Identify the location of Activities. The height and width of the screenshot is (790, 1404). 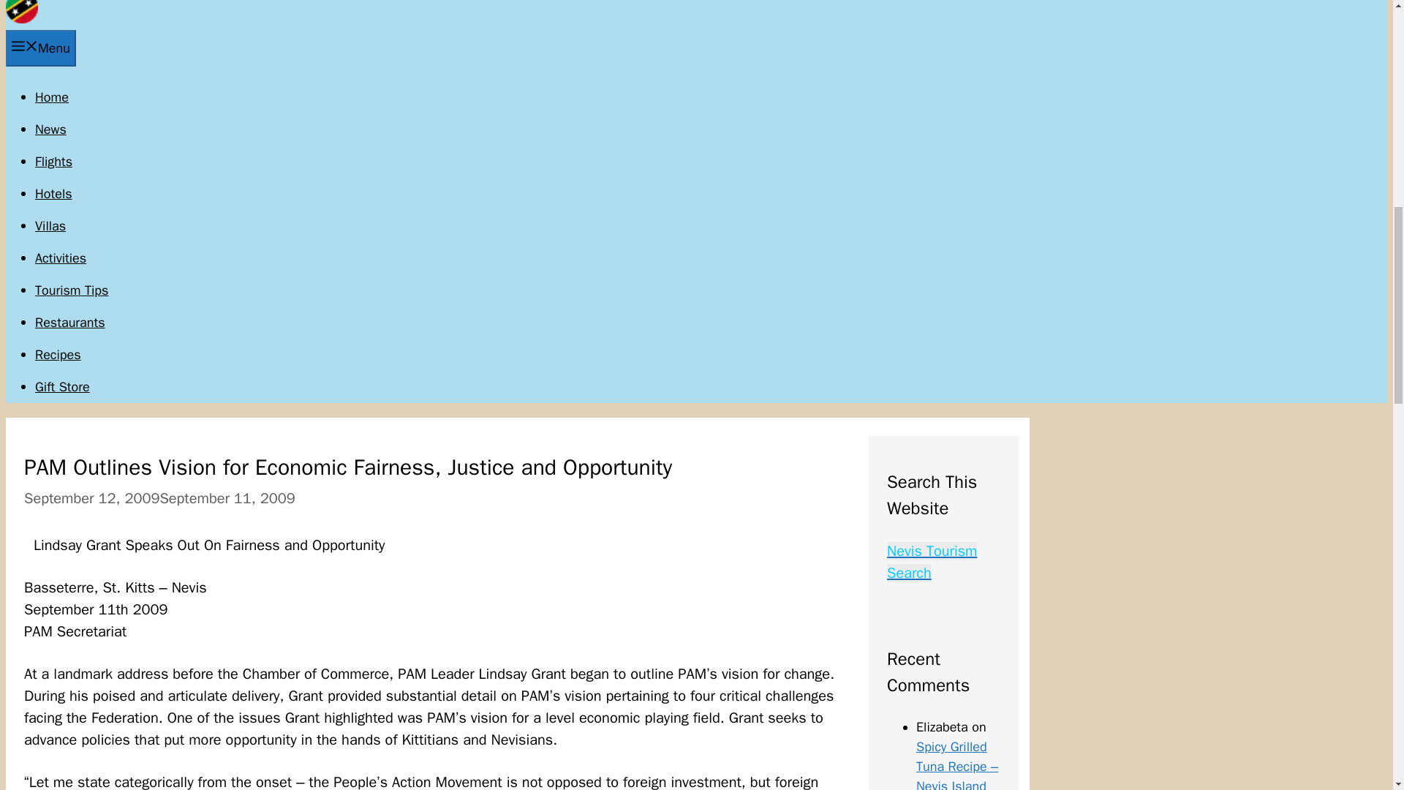
(60, 257).